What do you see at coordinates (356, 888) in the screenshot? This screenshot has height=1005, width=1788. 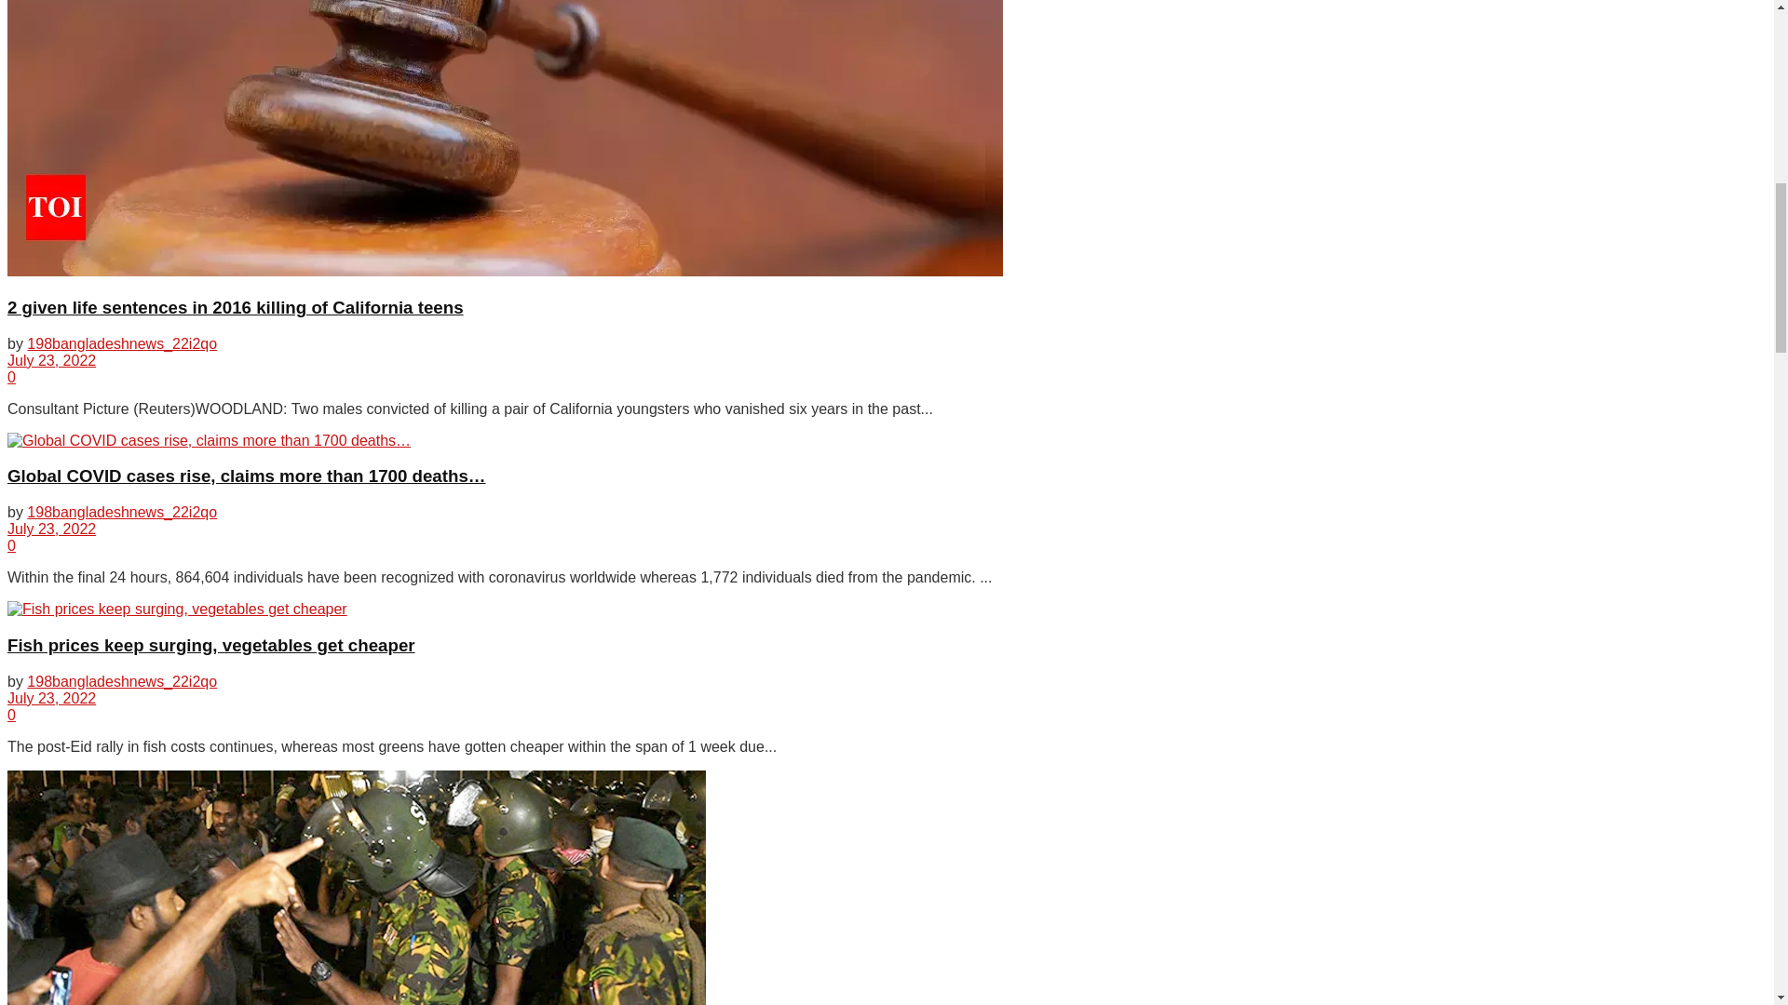 I see `Sri Lankan forces raid anti-government protest camp` at bounding box center [356, 888].